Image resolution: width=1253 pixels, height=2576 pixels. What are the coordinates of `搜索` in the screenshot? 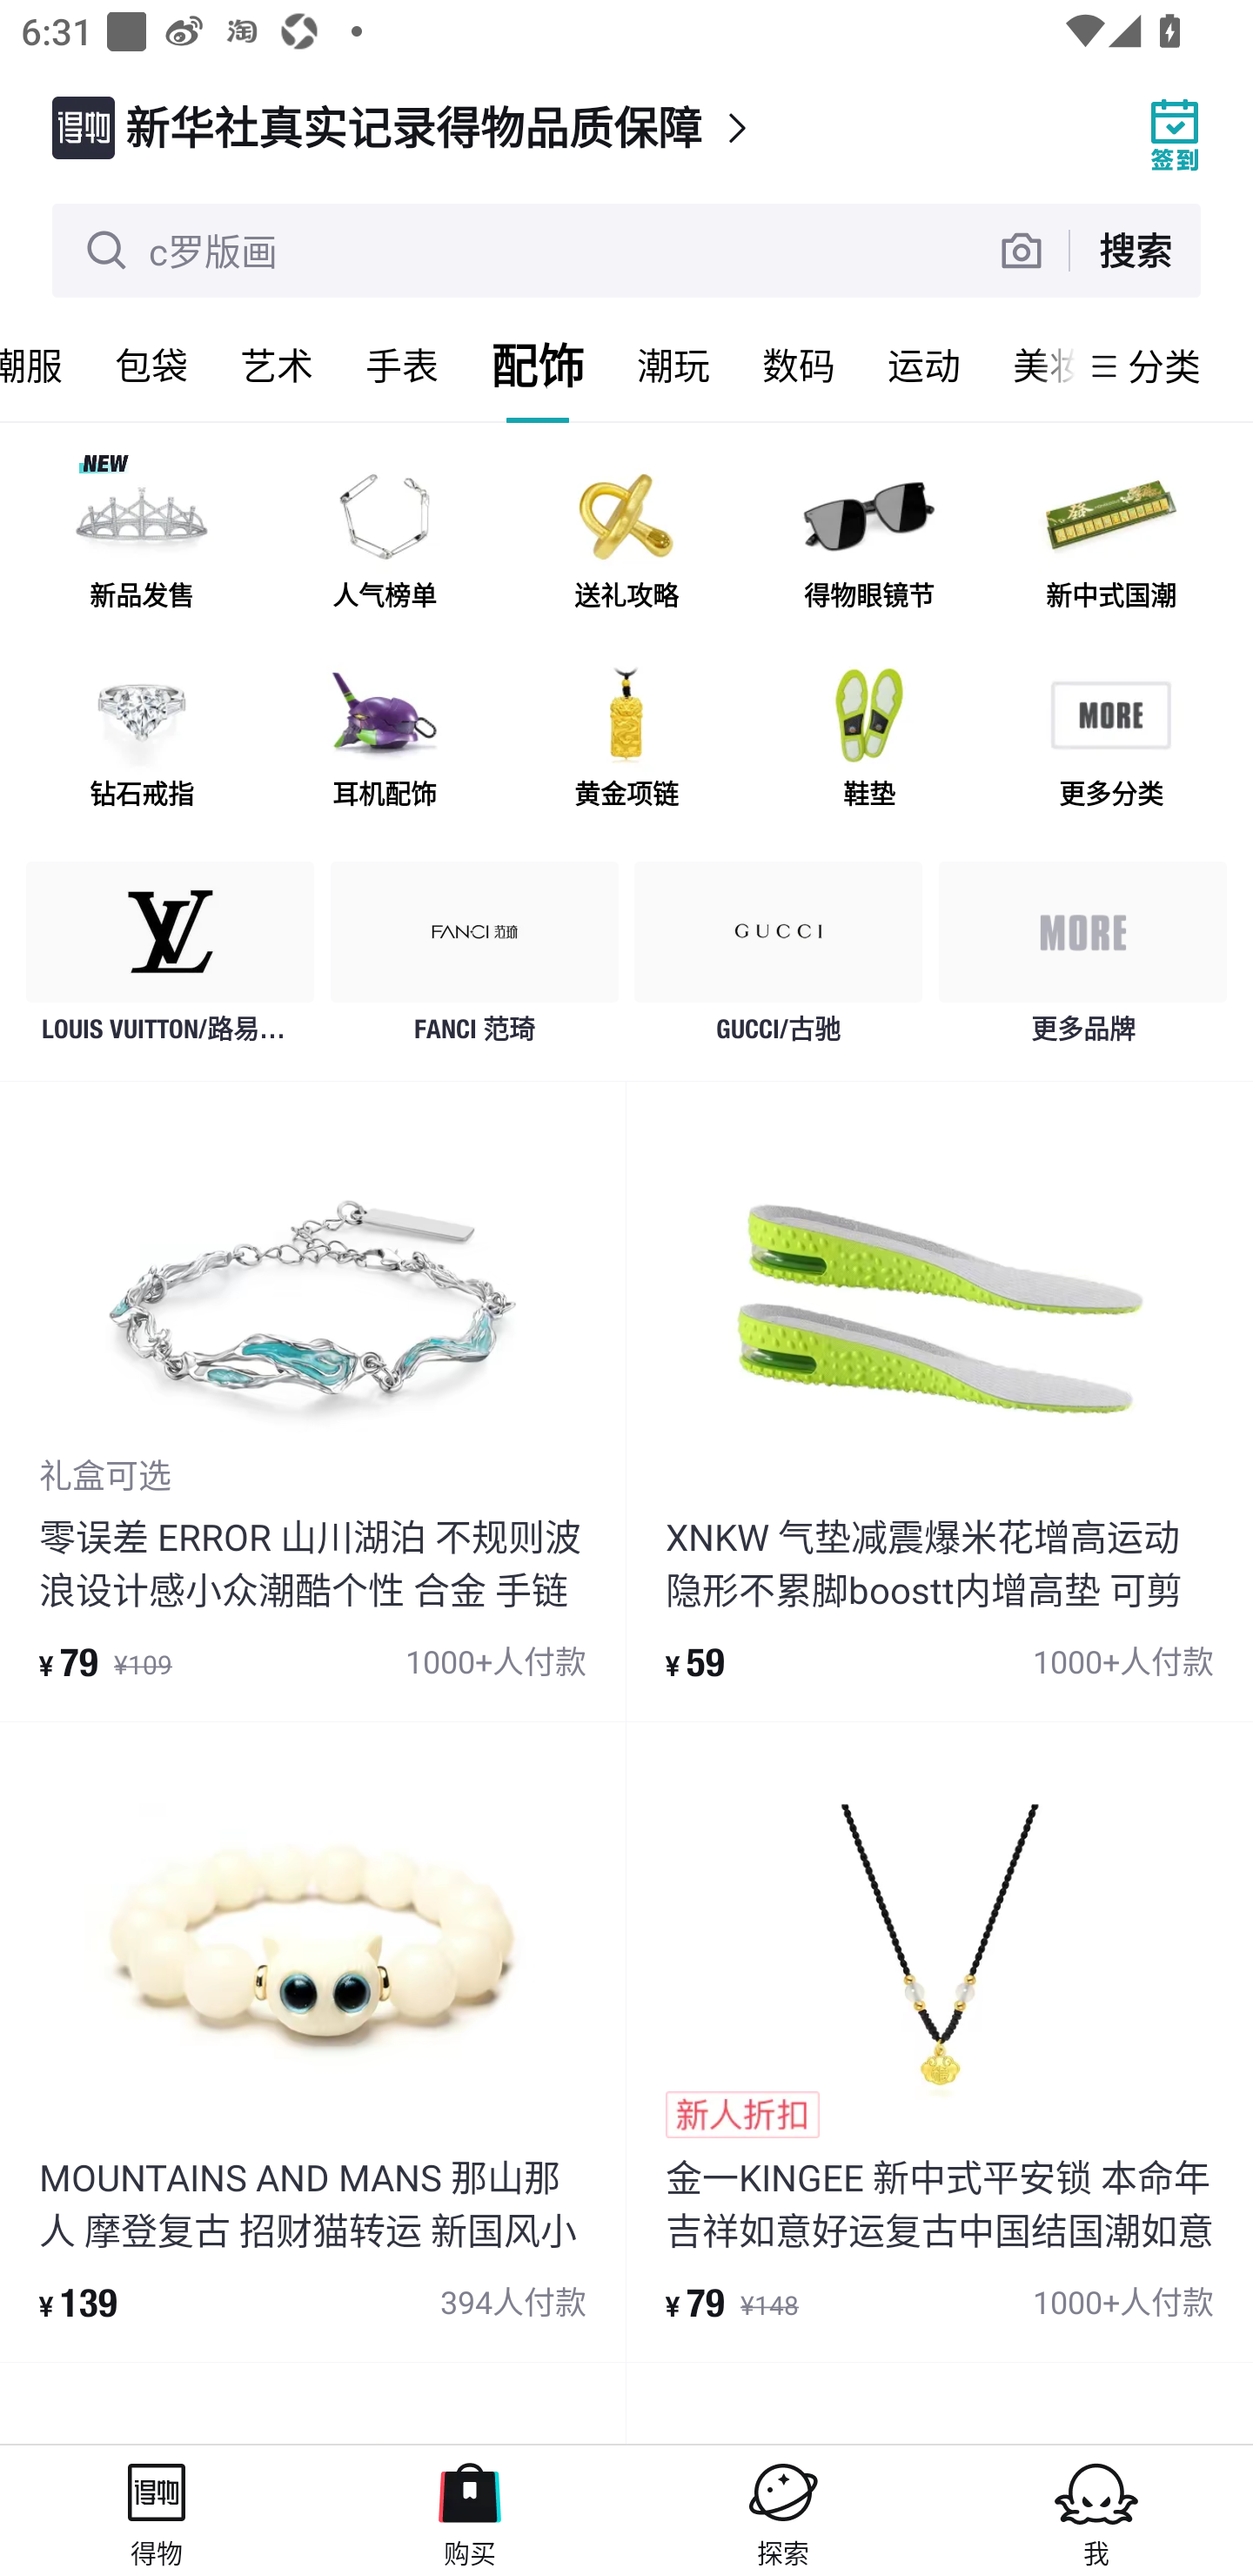 It's located at (1135, 249).